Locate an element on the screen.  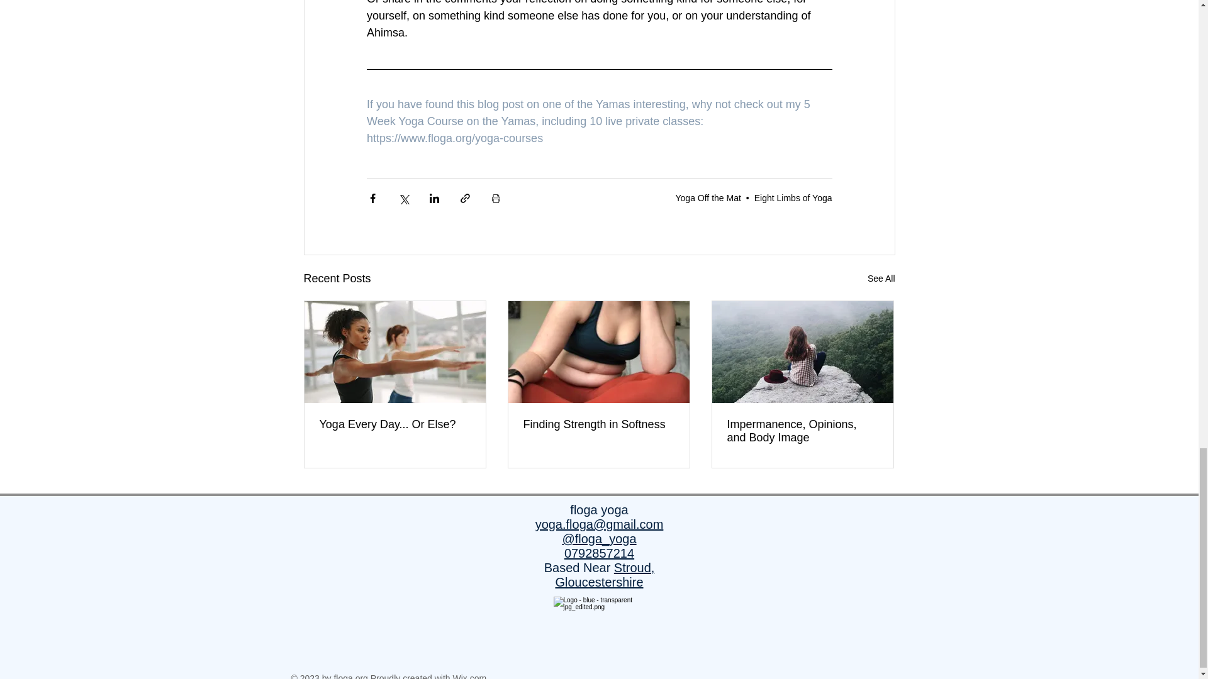
See All is located at coordinates (881, 278).